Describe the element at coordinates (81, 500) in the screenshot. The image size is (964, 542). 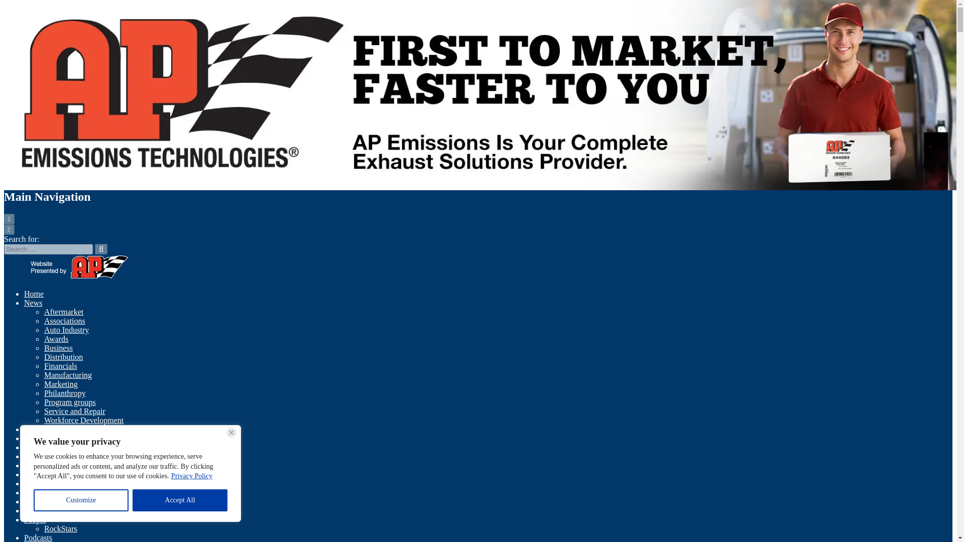
I see `Customize` at that location.